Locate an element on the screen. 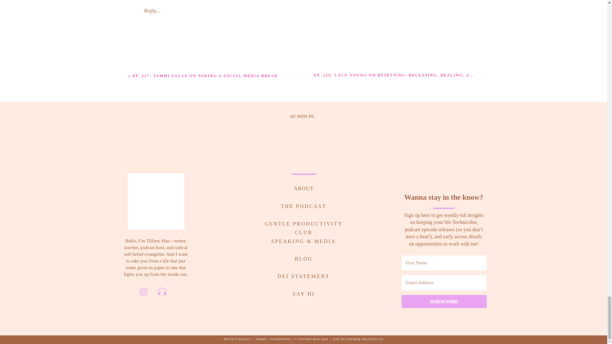 Image resolution: width=612 pixels, height=344 pixels. SUBSCRIBE is located at coordinates (444, 301).